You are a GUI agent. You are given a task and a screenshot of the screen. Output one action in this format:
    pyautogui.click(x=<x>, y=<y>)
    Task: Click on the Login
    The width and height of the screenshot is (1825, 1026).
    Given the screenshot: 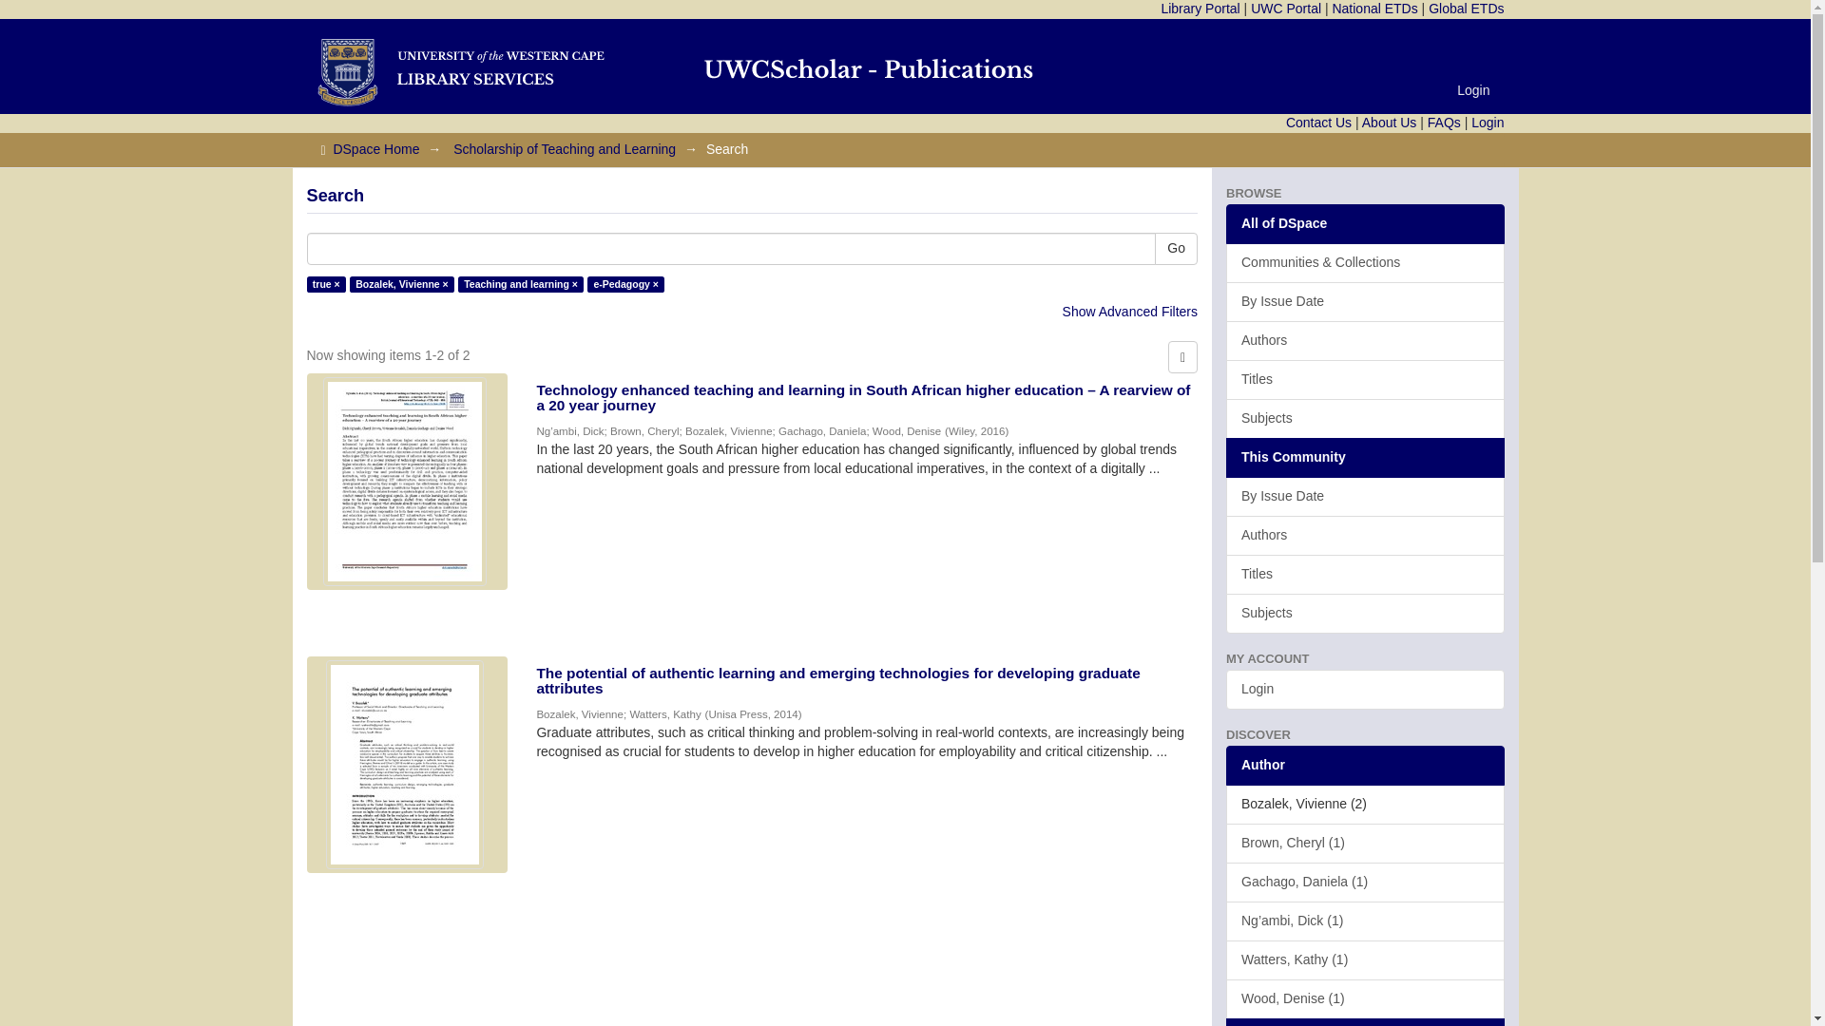 What is the action you would take?
    pyautogui.click(x=1473, y=89)
    